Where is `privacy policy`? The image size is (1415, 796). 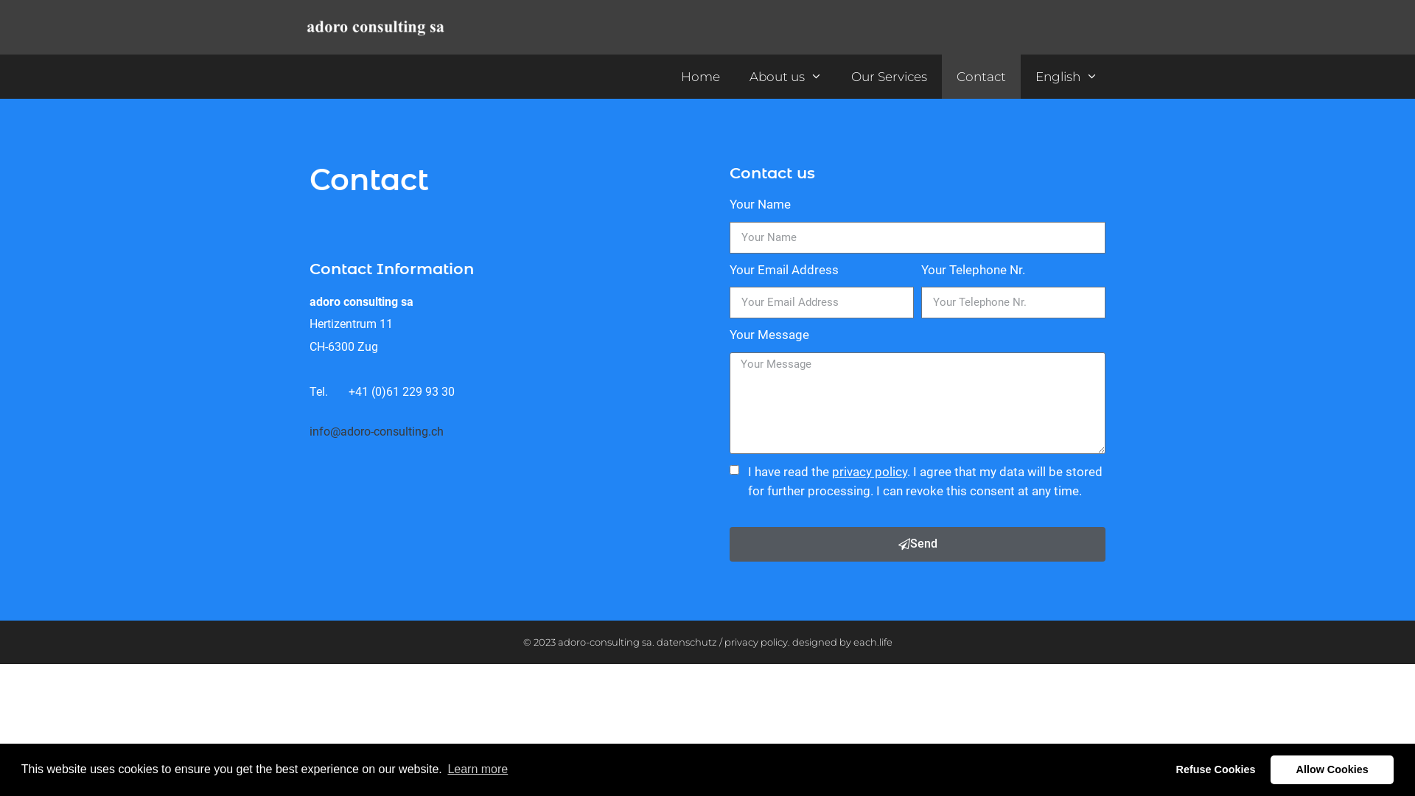 privacy policy is located at coordinates (755, 641).